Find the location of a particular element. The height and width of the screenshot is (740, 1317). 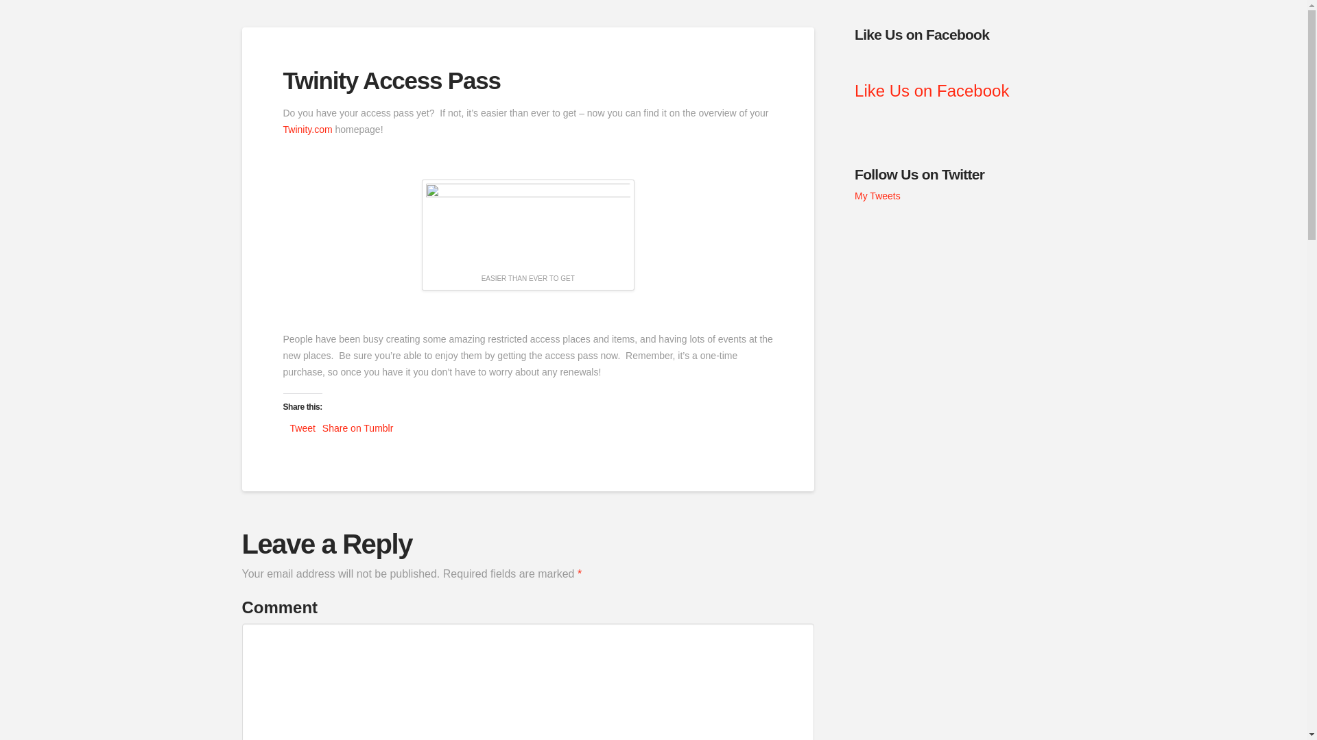

Share on Tumblr is located at coordinates (358, 428).